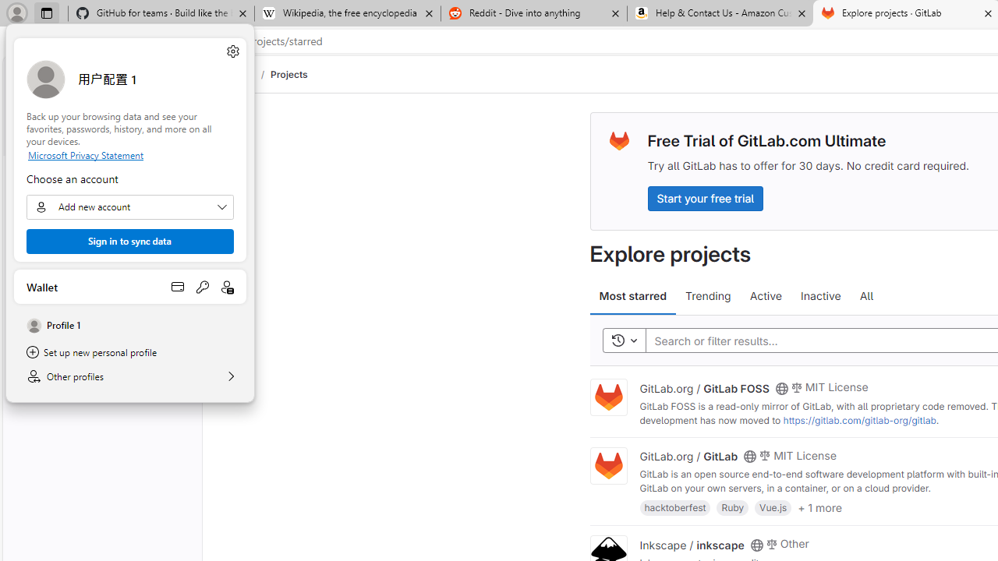  I want to click on Most starred, so click(633, 296).